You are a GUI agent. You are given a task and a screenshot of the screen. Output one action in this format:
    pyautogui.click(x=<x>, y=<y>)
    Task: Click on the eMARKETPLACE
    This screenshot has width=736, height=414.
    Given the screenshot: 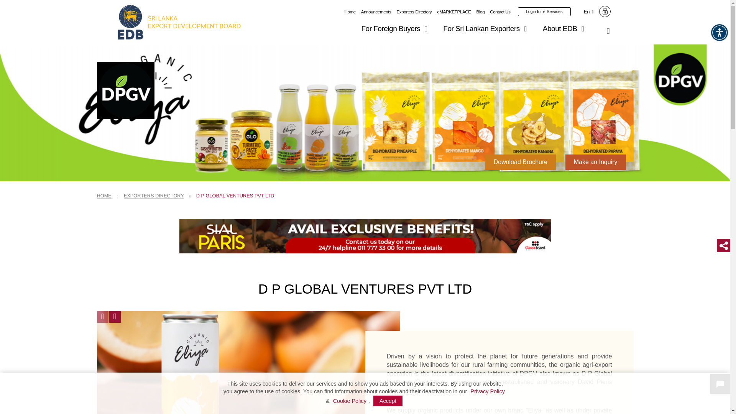 What is the action you would take?
    pyautogui.click(x=454, y=11)
    